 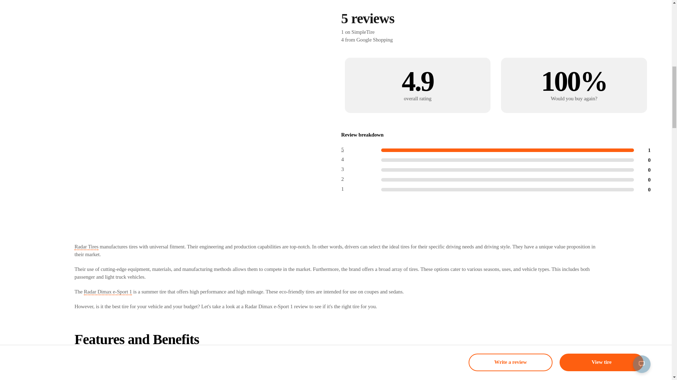 What do you see at coordinates (130, 358) in the screenshot?
I see `ultra-high-performance` at bounding box center [130, 358].